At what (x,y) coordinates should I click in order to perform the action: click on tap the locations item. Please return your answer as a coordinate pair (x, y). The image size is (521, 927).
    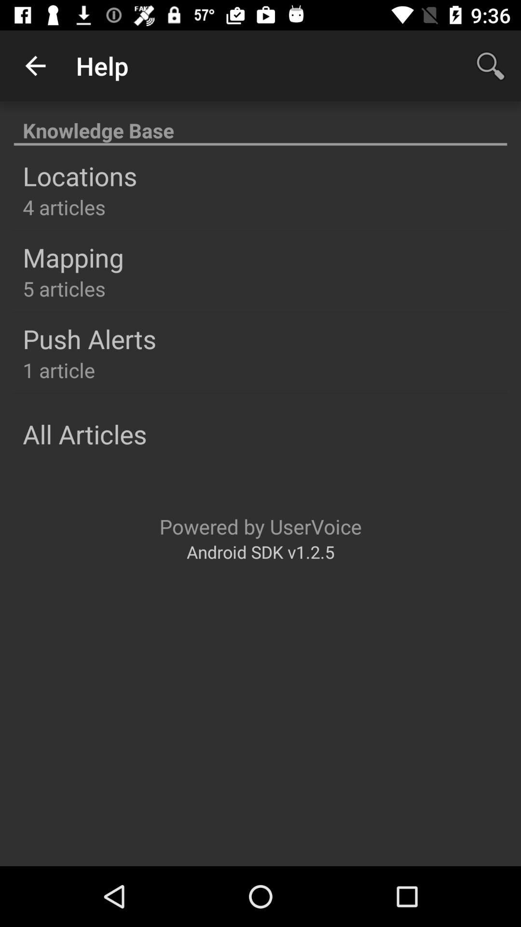
    Looking at the image, I should click on (80, 176).